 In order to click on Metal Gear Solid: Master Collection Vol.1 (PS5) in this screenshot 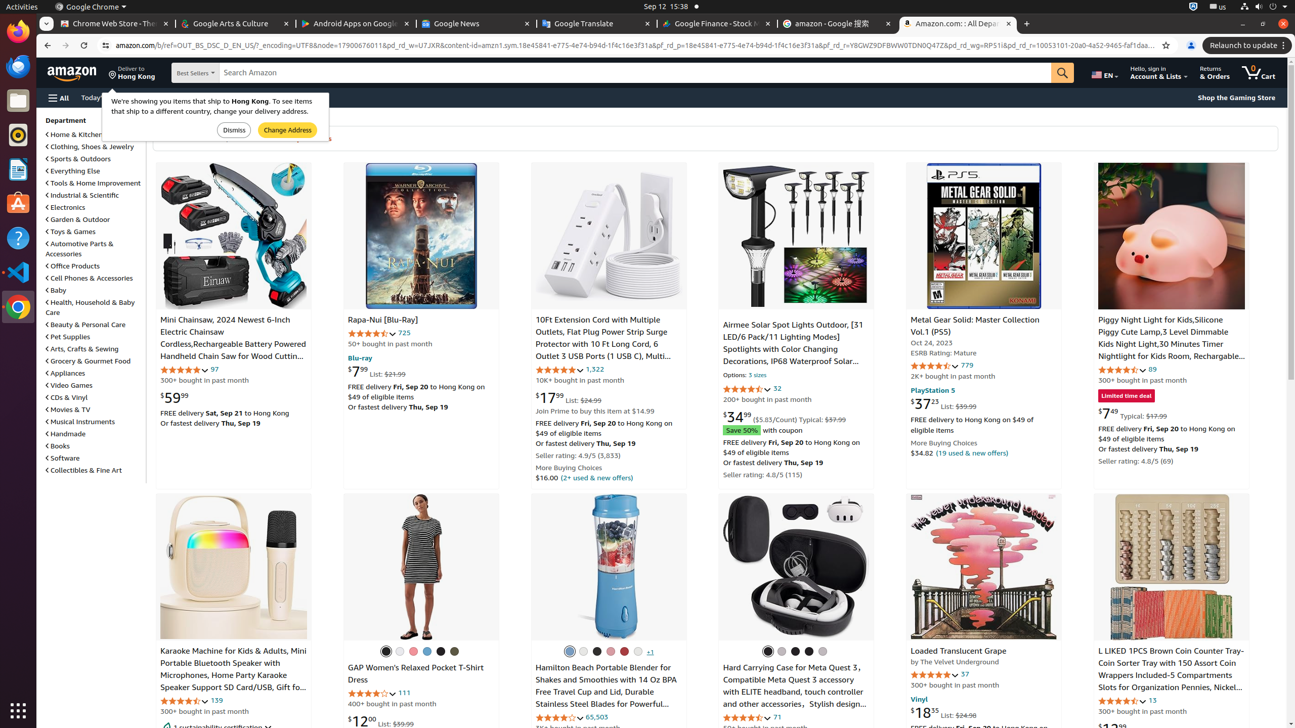, I will do `click(984, 236)`.